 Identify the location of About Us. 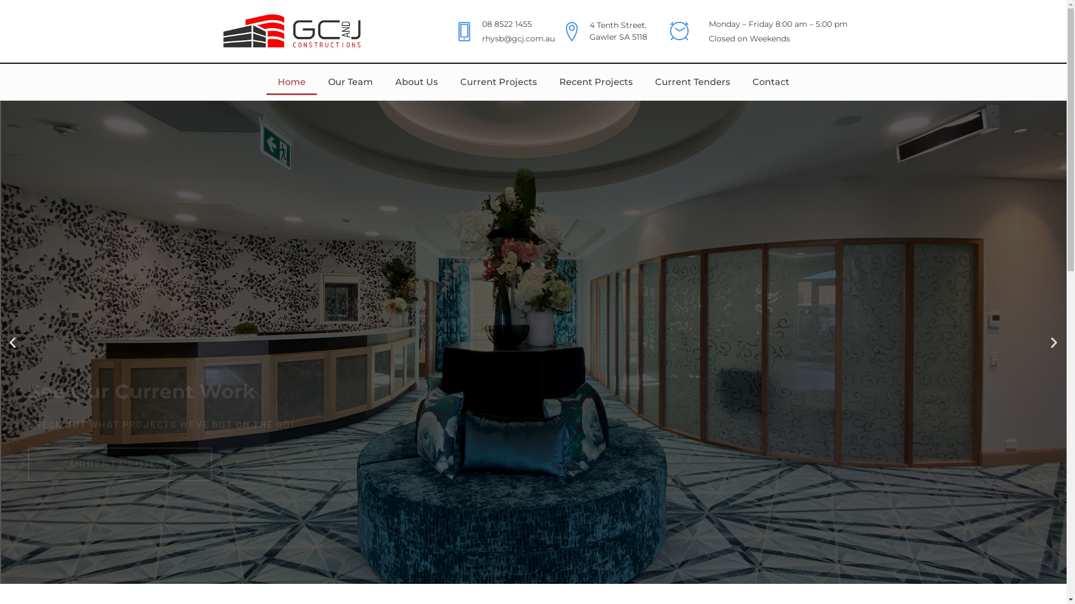
(417, 82).